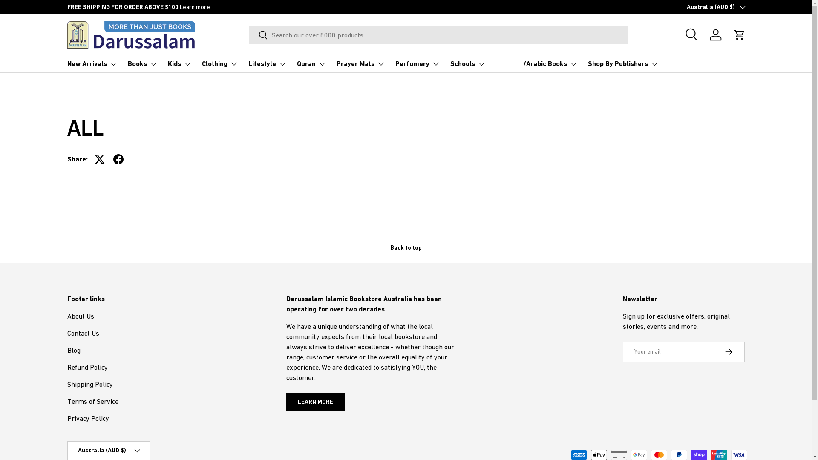  Describe the element at coordinates (258, 36) in the screenshot. I see `Search` at that location.